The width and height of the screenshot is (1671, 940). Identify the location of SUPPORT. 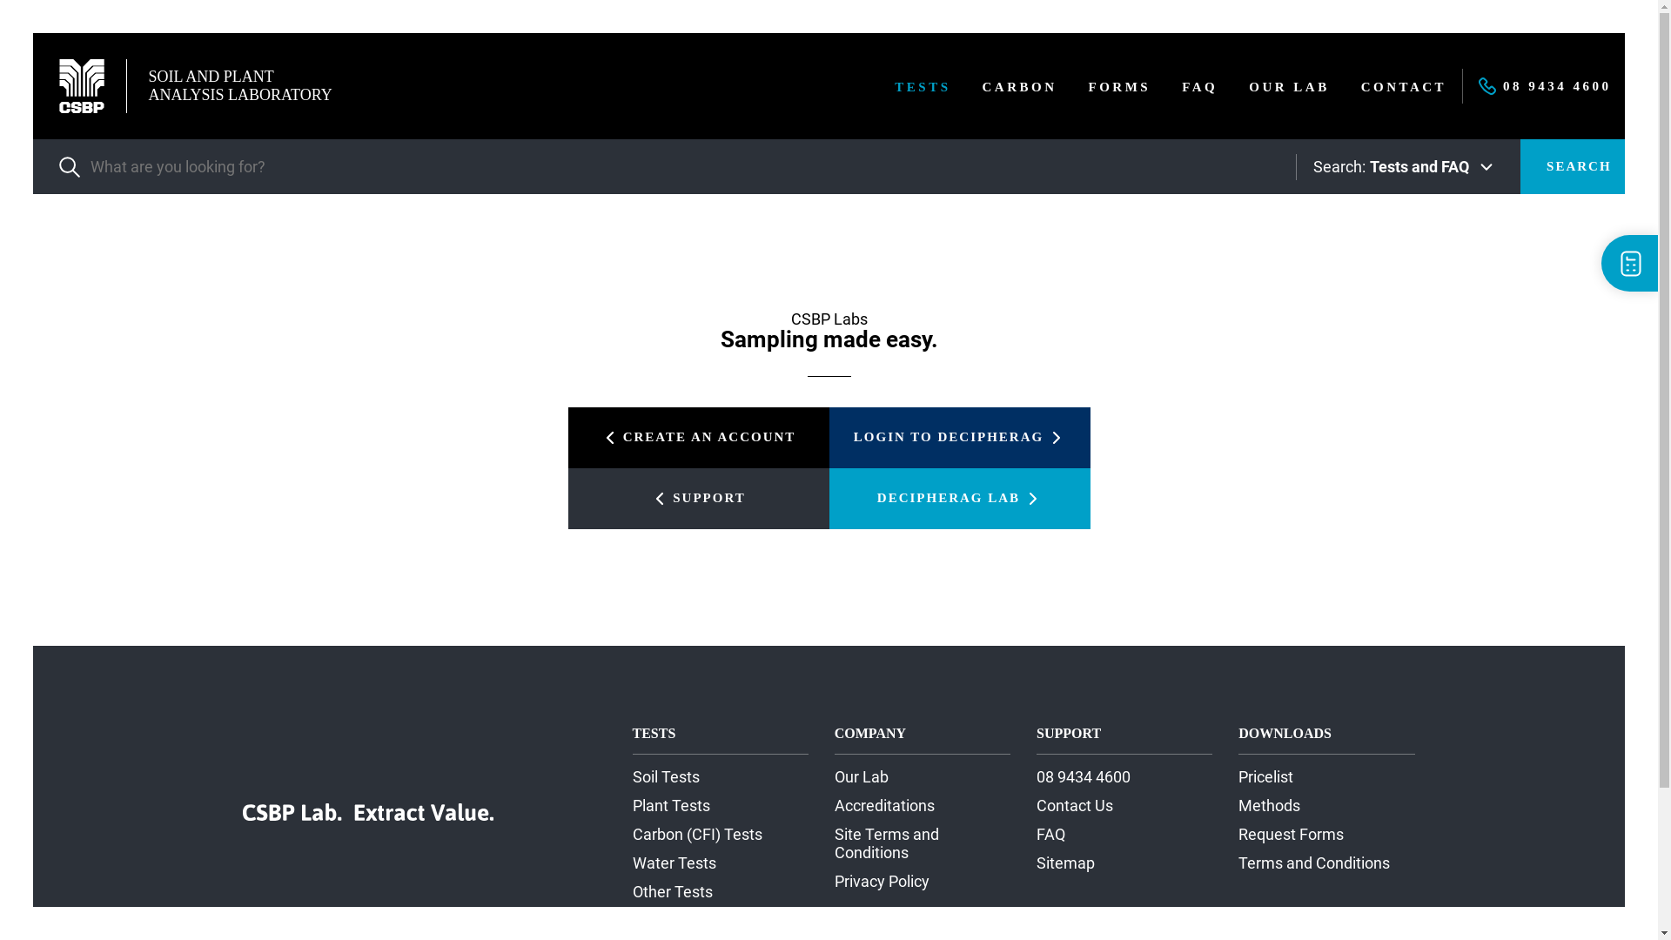
(698, 499).